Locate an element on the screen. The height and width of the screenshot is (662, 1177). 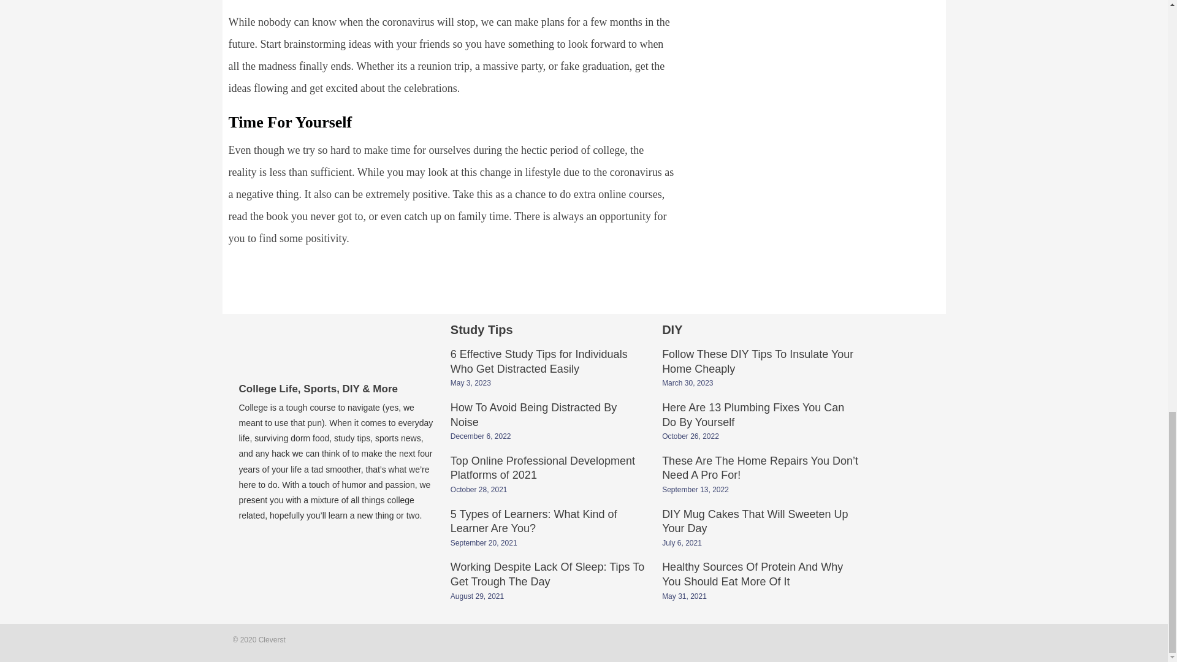
Healthy Sources Of Protein And Why You Should Eat More Of It is located at coordinates (752, 575).